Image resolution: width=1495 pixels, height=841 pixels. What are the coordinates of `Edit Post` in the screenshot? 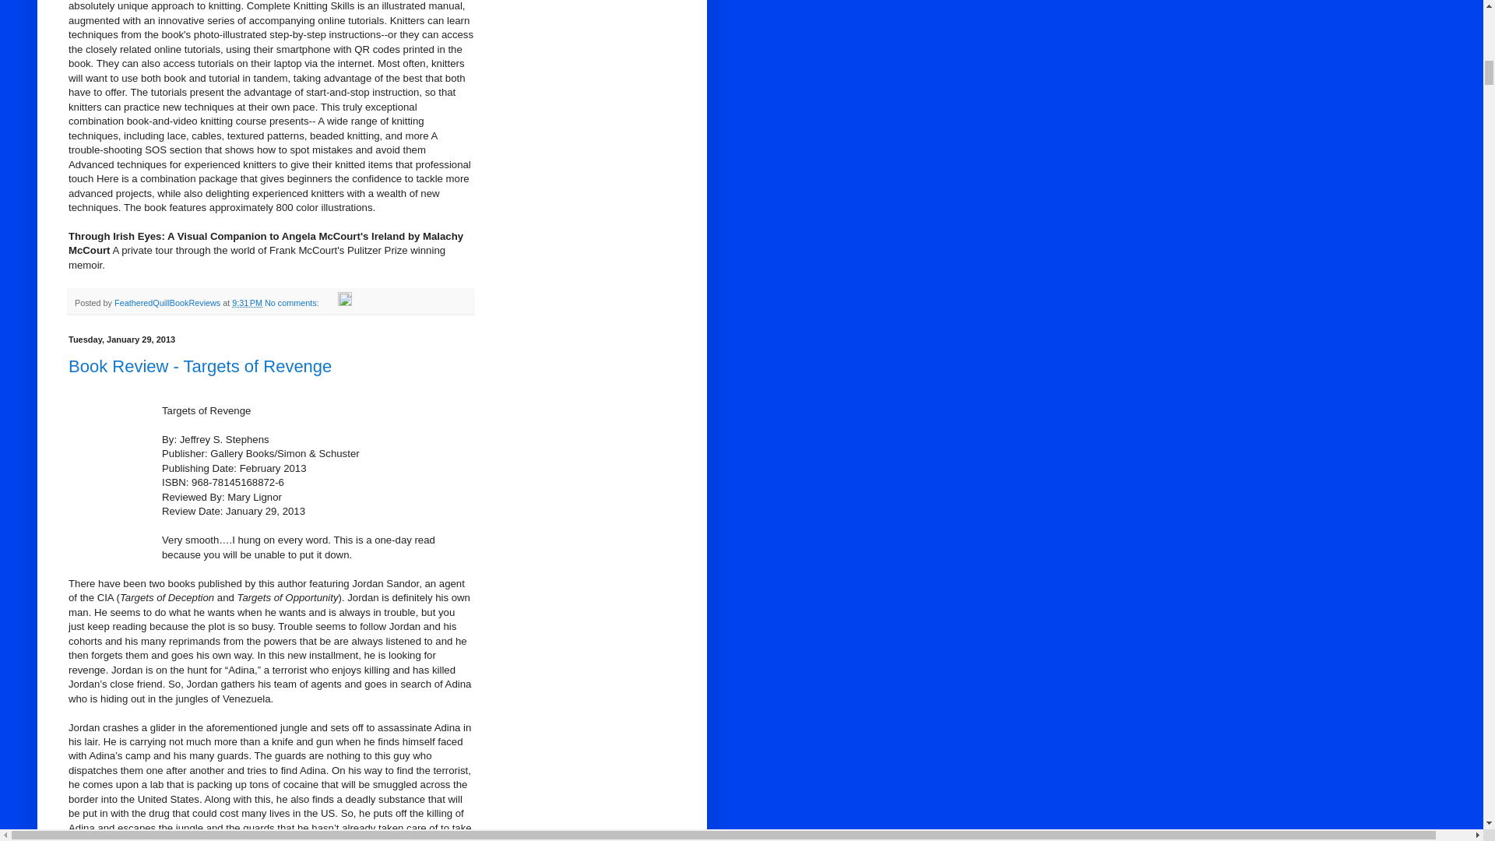 It's located at (344, 303).